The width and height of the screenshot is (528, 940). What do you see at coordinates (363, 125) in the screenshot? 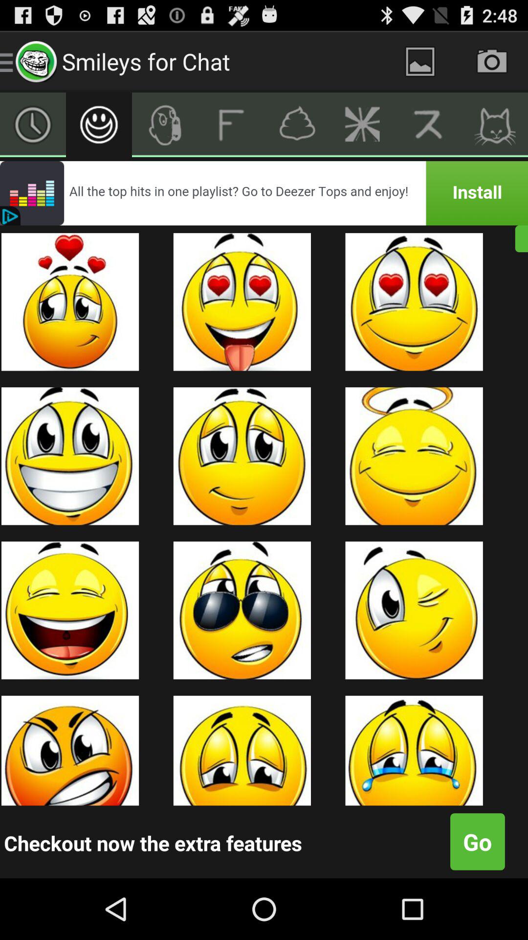
I see `share the article options` at bounding box center [363, 125].